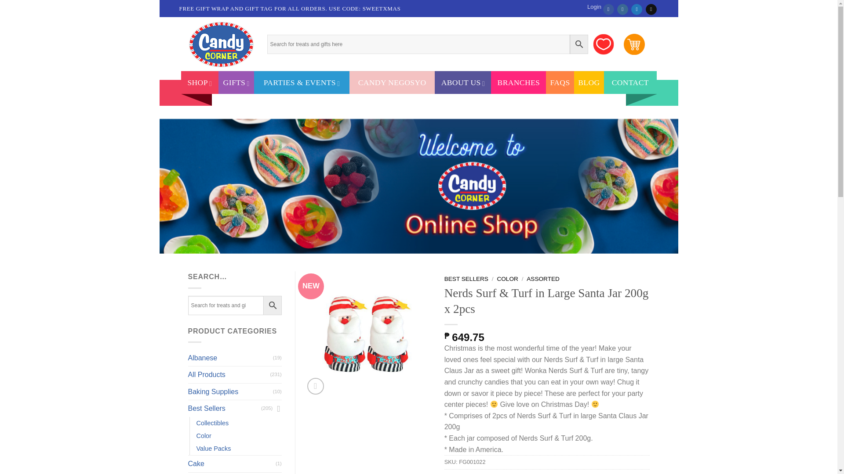 The width and height of the screenshot is (844, 474). Describe the element at coordinates (221, 44) in the screenshot. I see `Candy Corner - Bringing out your inner Candy Corner Kid` at that location.